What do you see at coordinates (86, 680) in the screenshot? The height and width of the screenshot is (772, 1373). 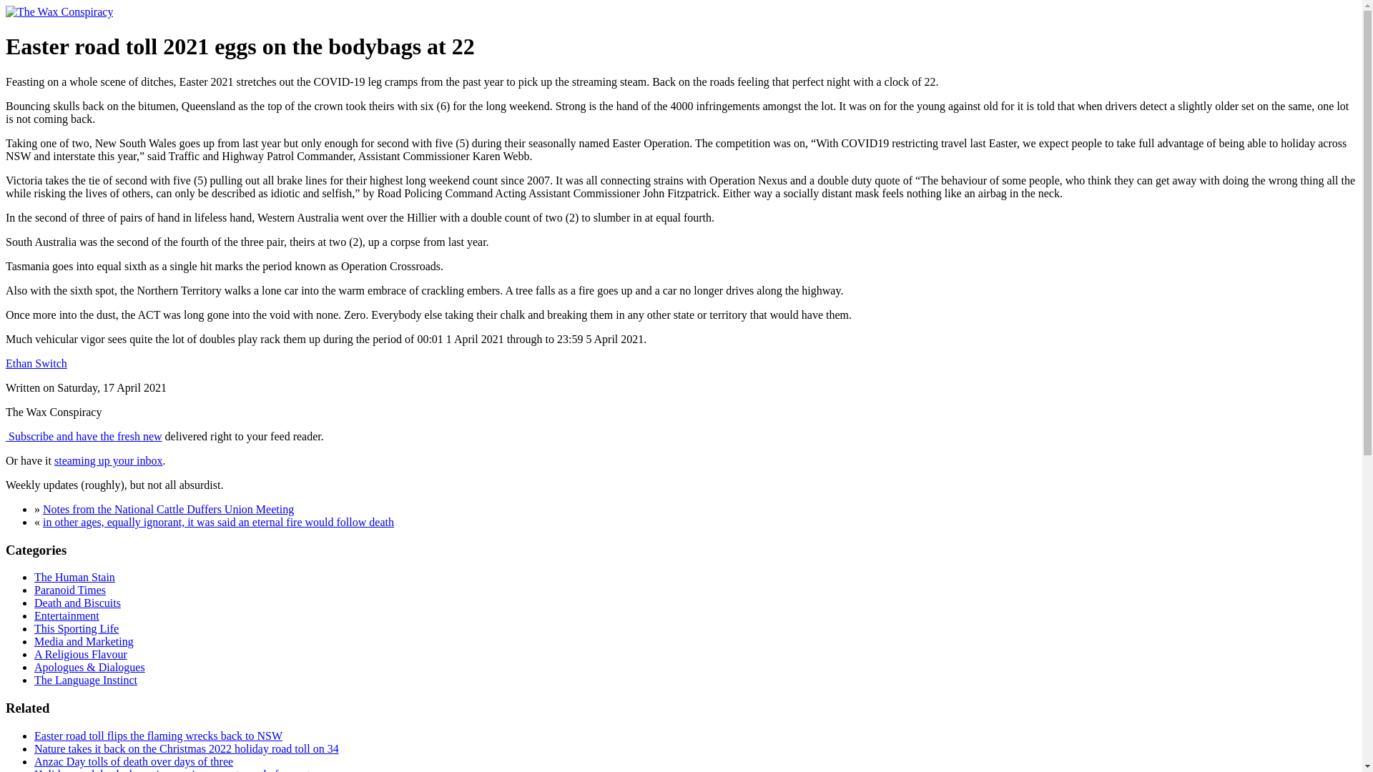 I see `The Language Instinct` at bounding box center [86, 680].